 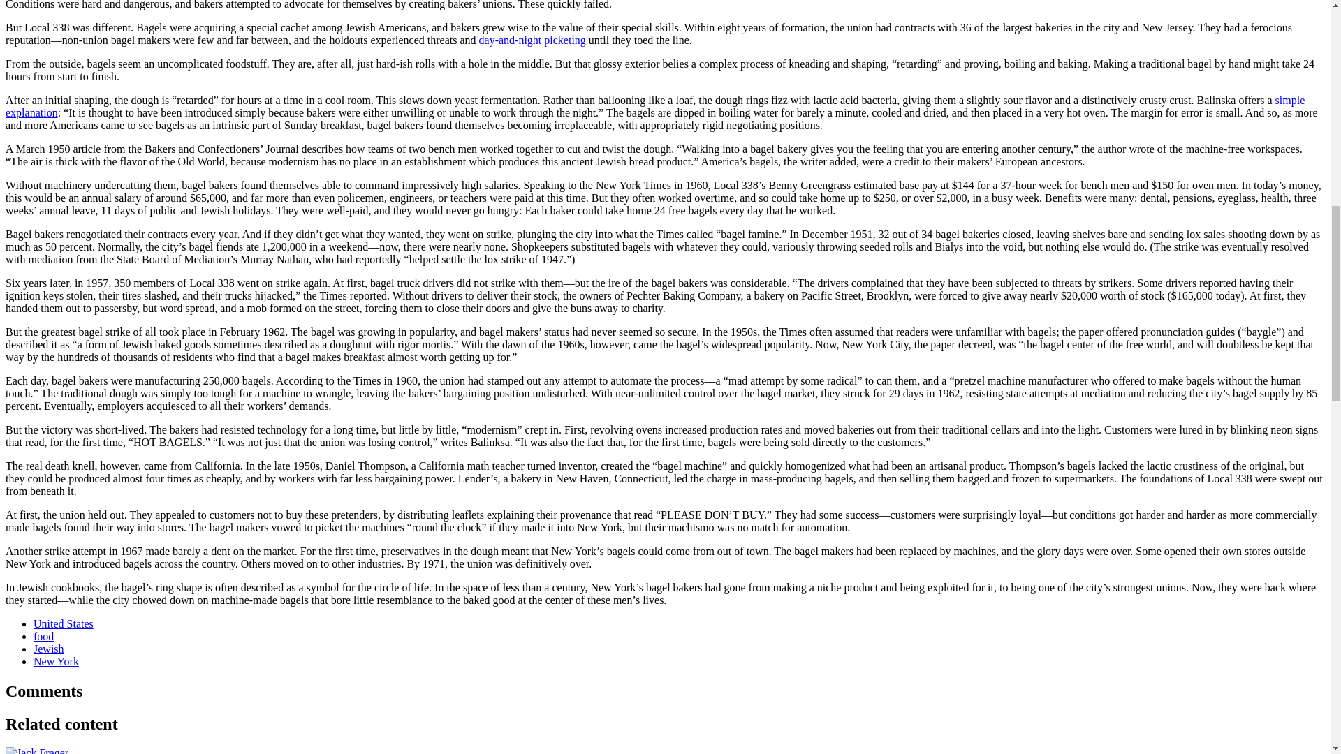 I want to click on New York, so click(x=56, y=660).